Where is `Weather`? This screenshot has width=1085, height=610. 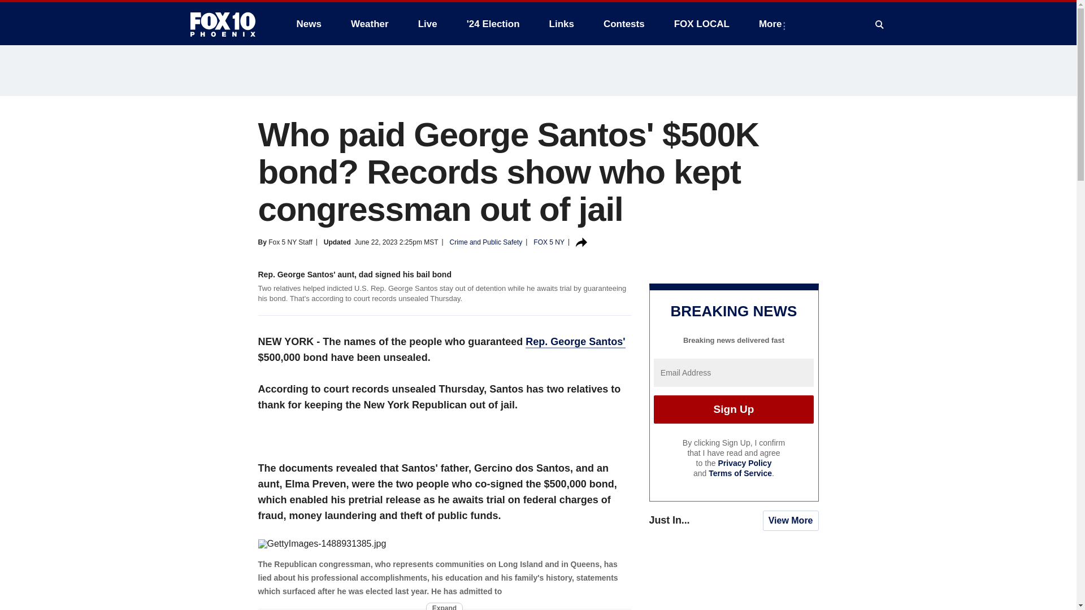
Weather is located at coordinates (370, 24).